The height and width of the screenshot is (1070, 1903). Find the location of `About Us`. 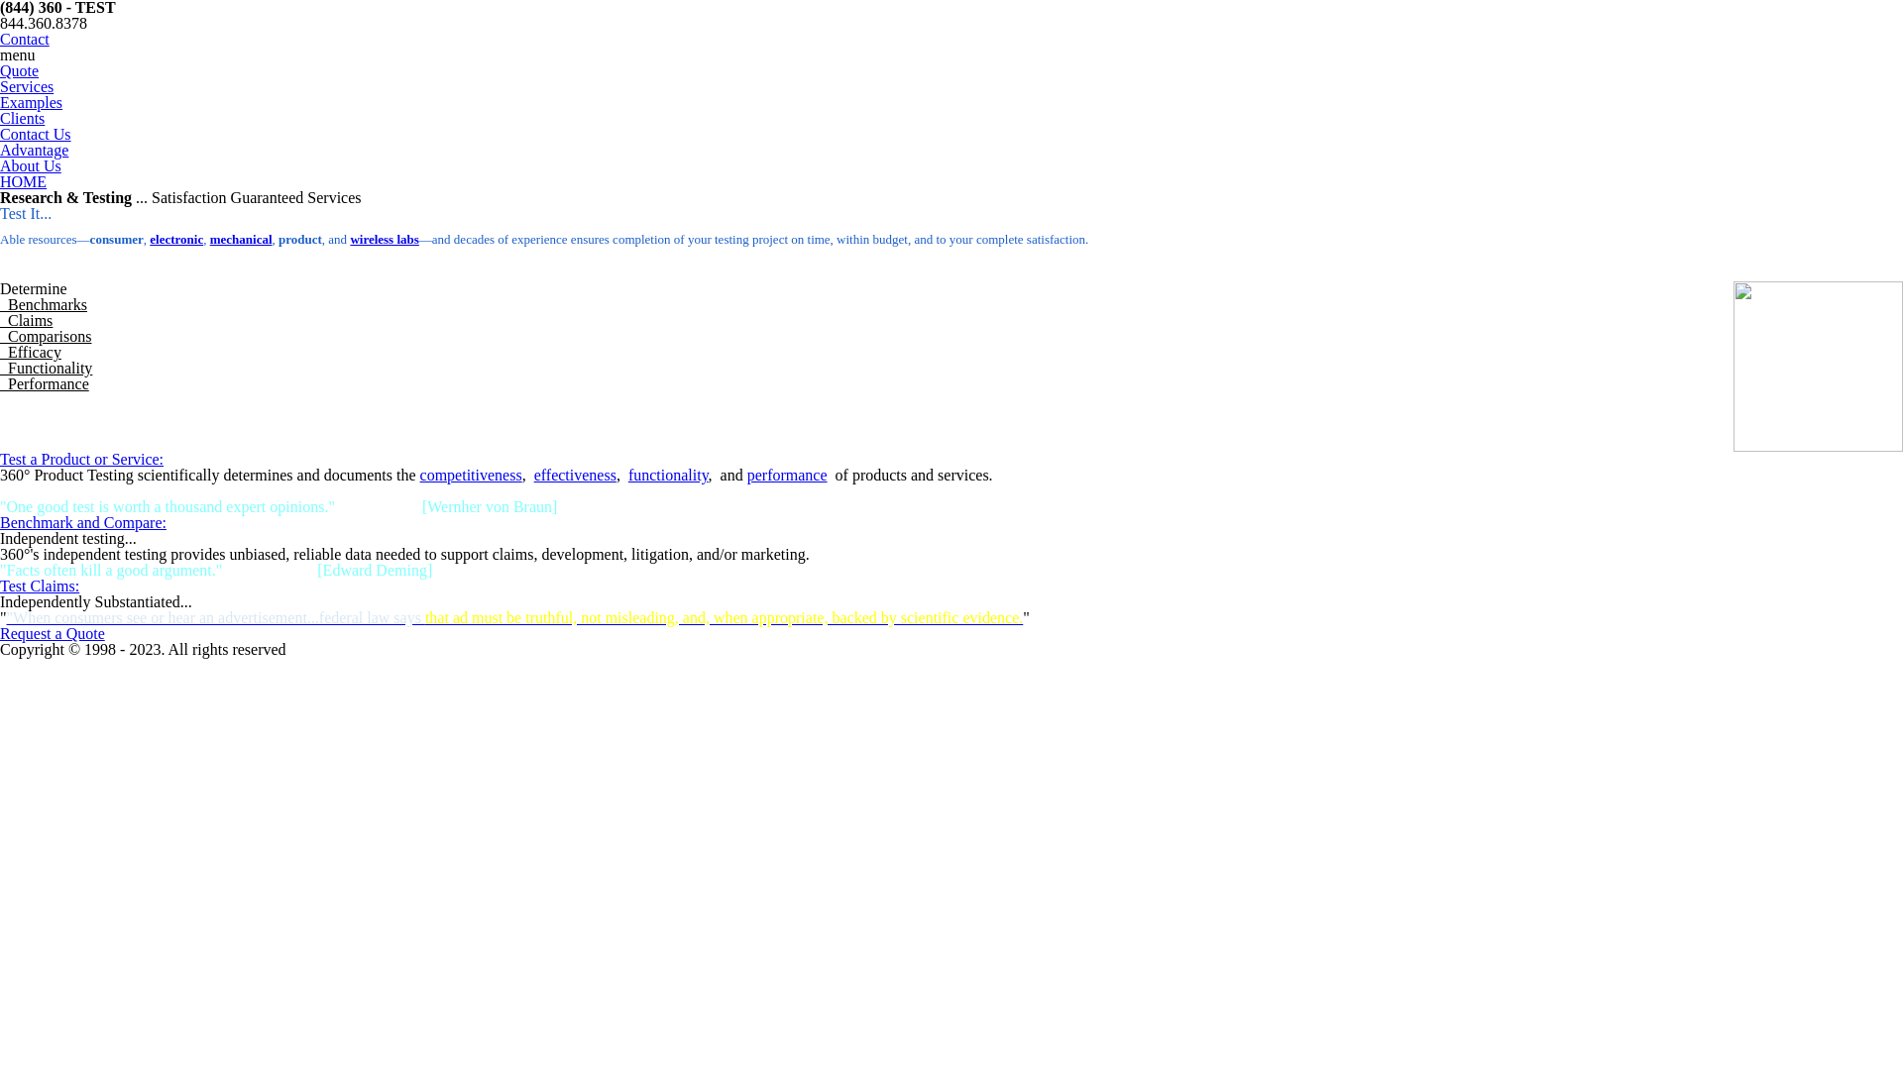

About Us is located at coordinates (31, 166).